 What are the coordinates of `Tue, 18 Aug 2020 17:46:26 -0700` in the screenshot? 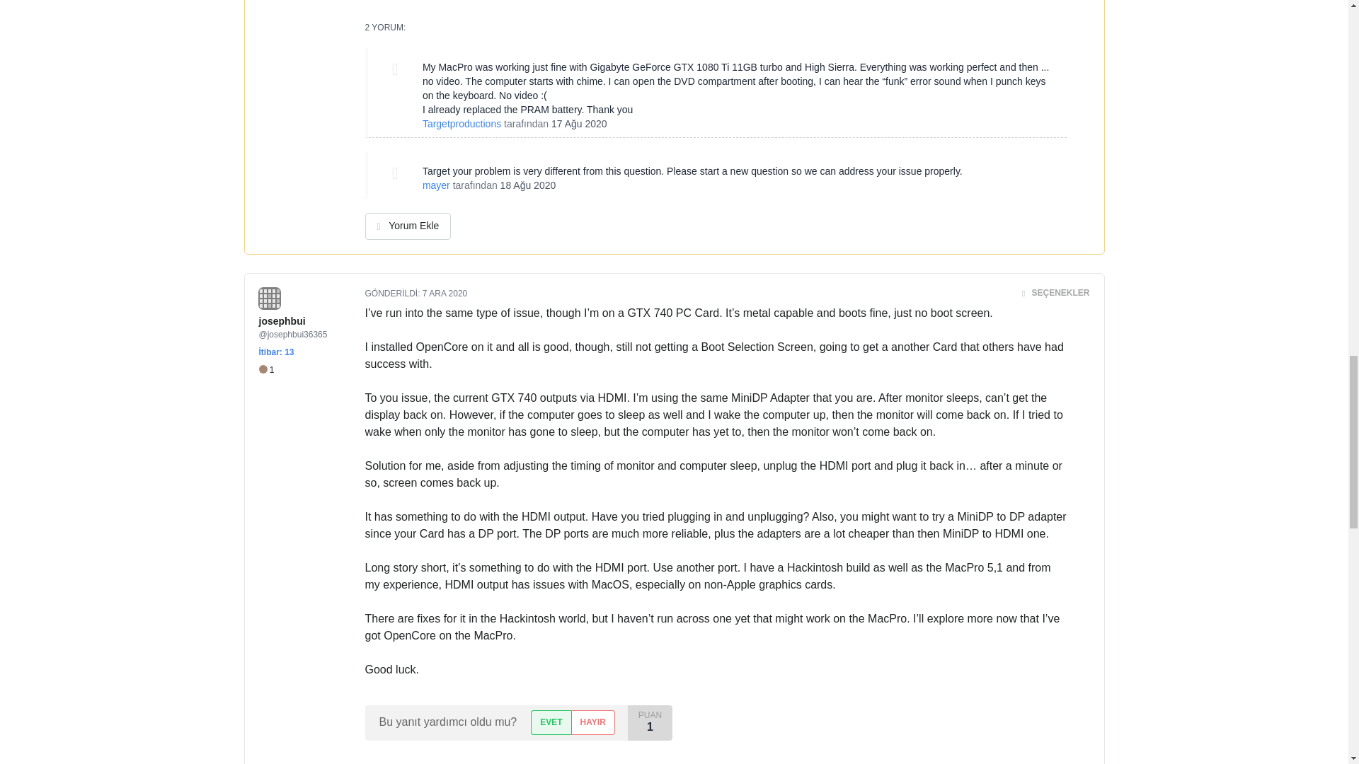 It's located at (528, 185).